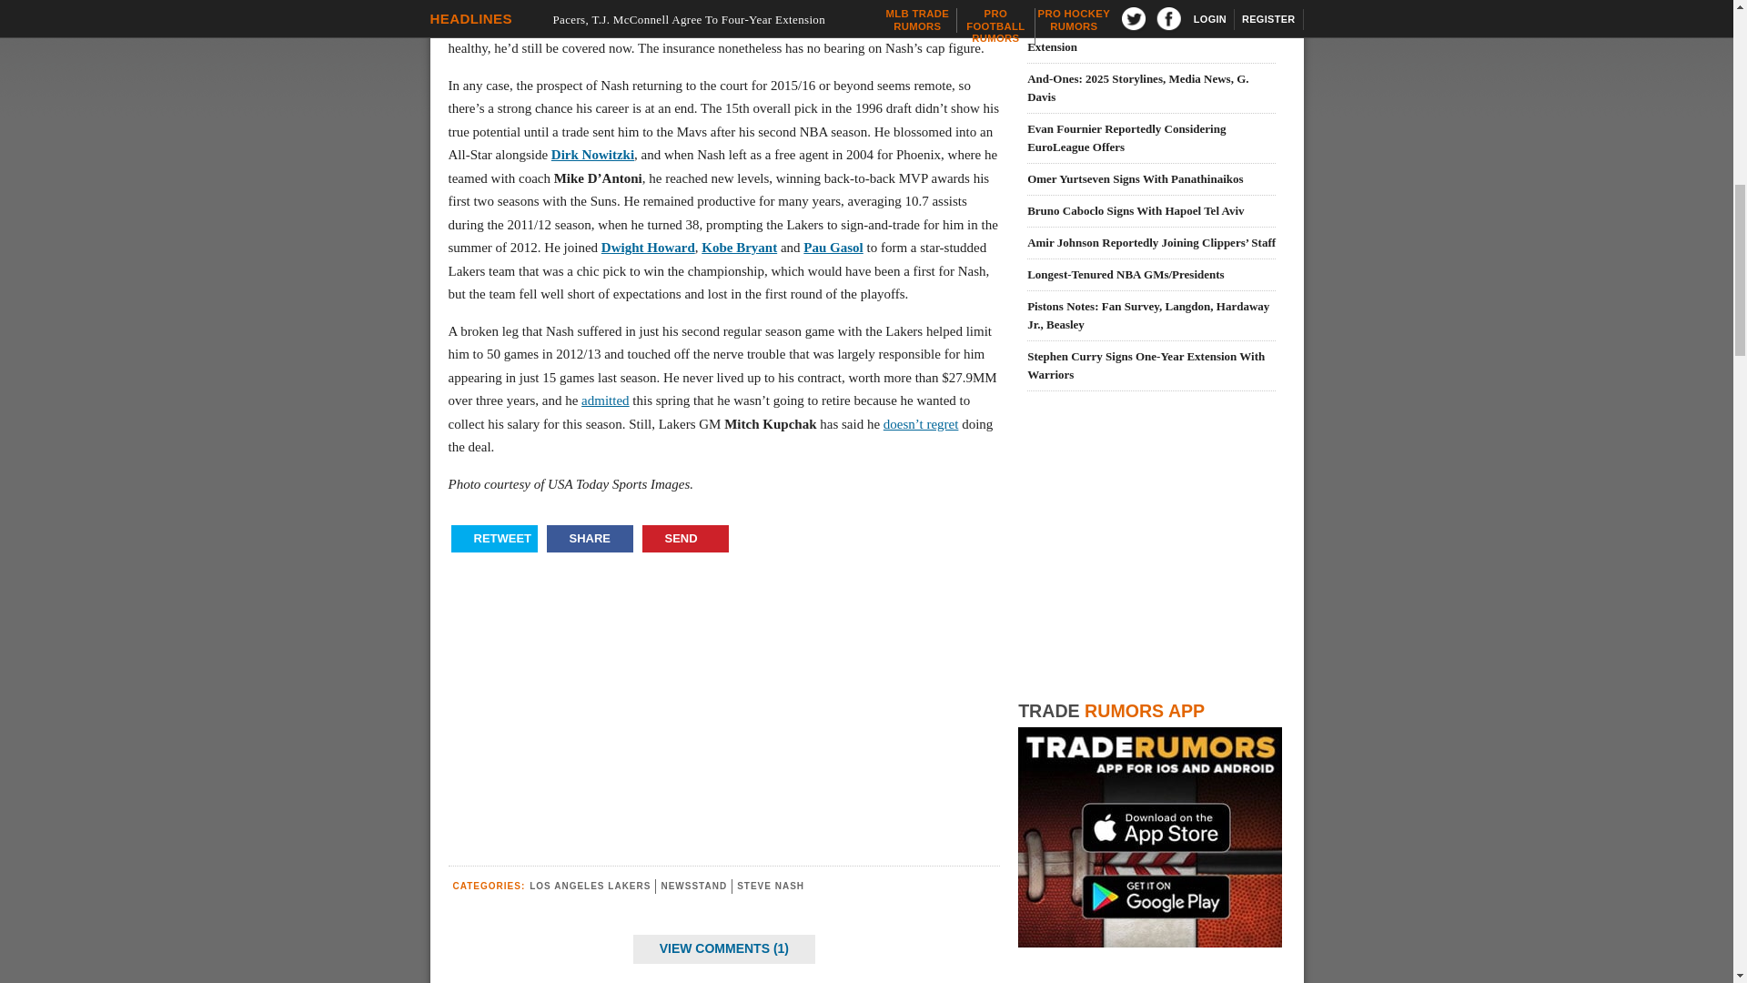 The image size is (1747, 983). I want to click on View all posts in Newsstand, so click(693, 885).